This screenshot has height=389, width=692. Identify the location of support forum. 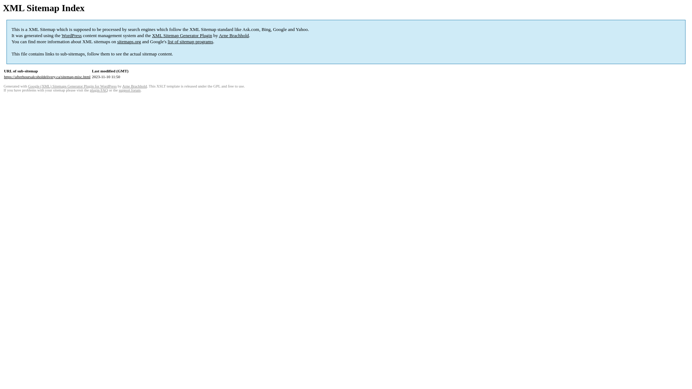
(130, 90).